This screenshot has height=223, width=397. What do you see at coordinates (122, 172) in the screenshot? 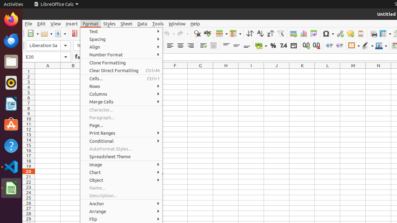
I see `Chart` at bounding box center [122, 172].